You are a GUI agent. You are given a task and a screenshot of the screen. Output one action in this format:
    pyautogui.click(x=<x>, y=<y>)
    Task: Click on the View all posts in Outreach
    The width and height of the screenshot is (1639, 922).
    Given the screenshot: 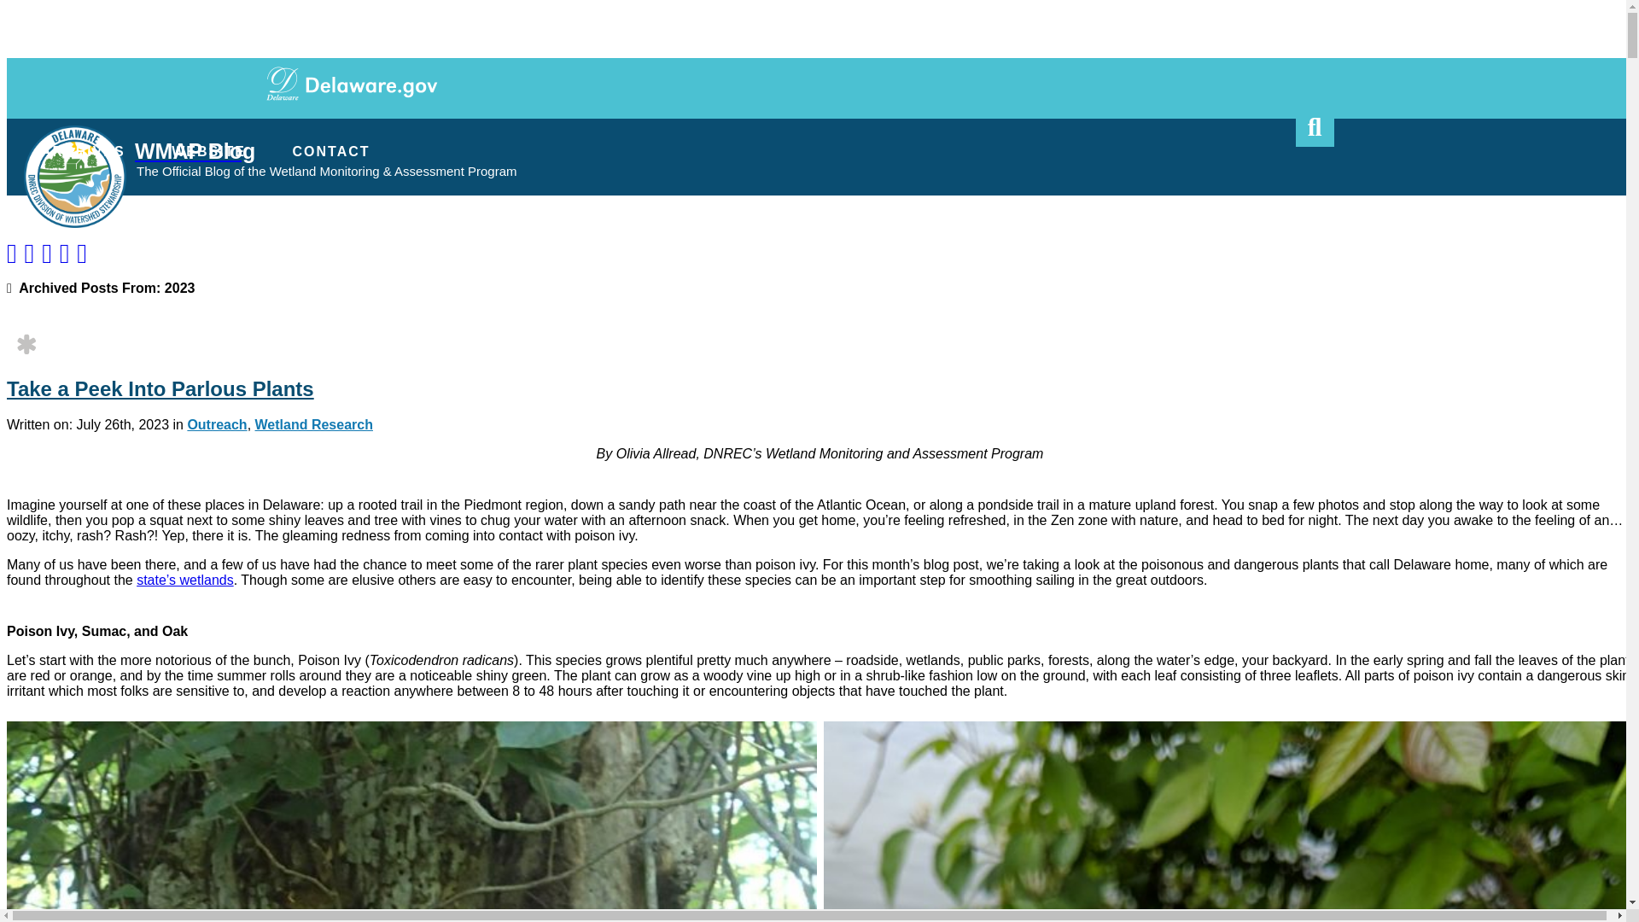 What is the action you would take?
    pyautogui.click(x=217, y=425)
    